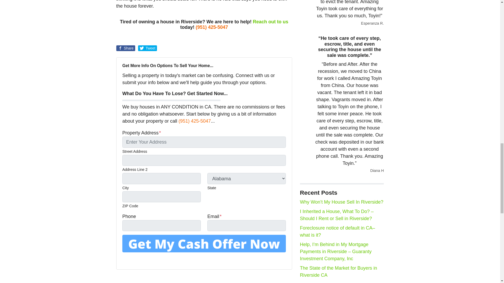 The width and height of the screenshot is (504, 283). What do you see at coordinates (148, 48) in the screenshot?
I see `Share on Twitter` at bounding box center [148, 48].